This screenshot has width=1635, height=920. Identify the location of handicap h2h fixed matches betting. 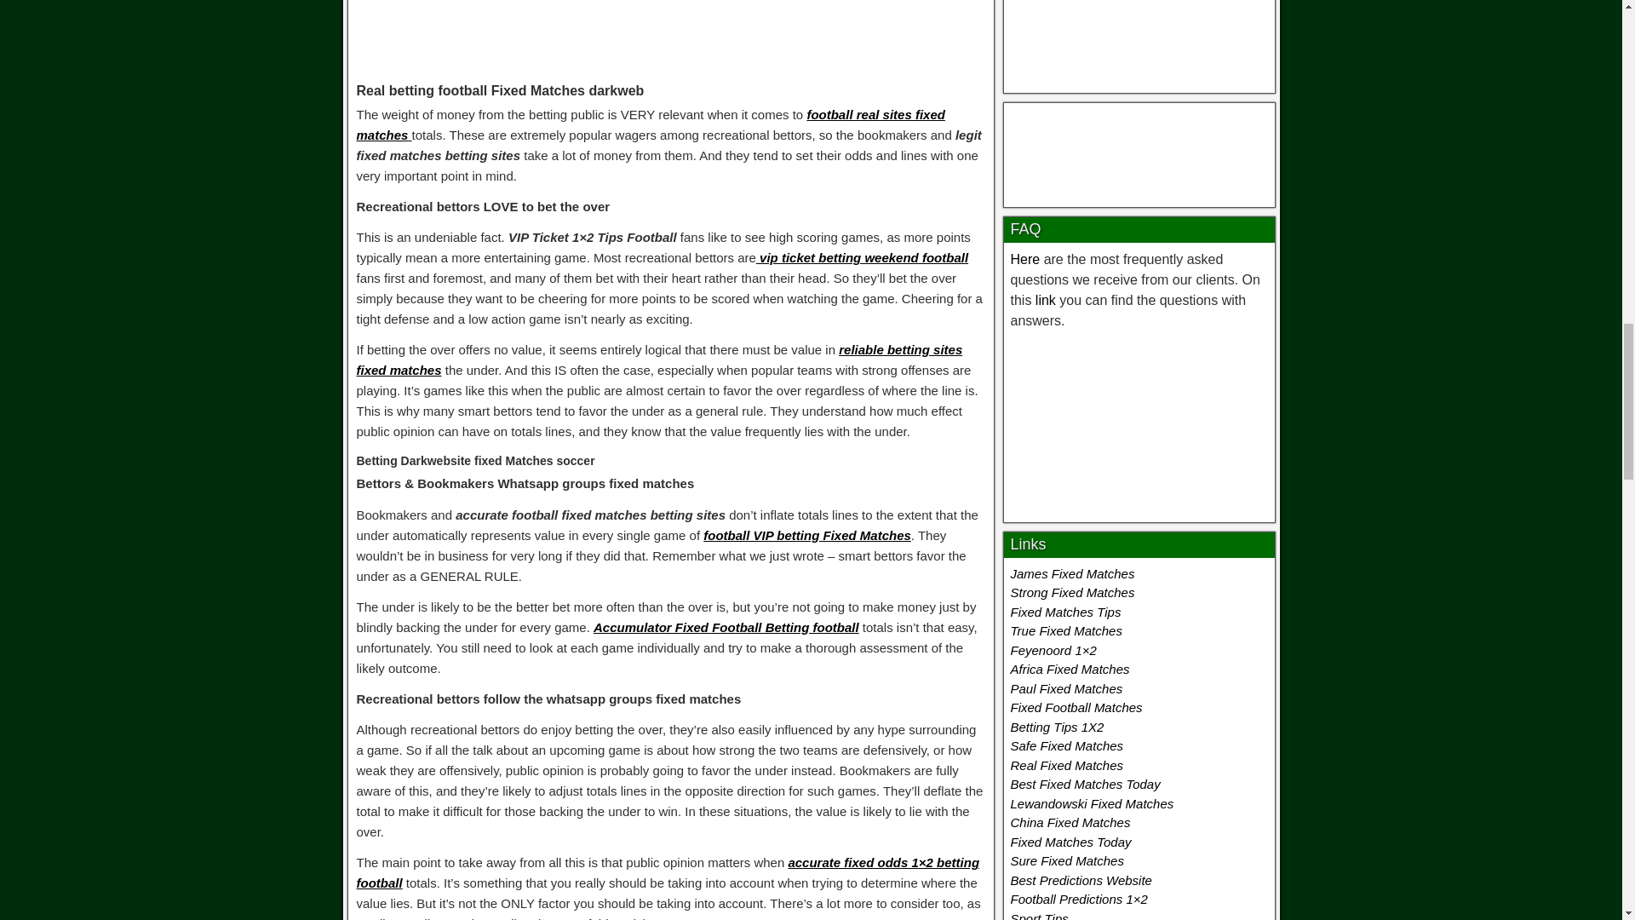
(1139, 151).